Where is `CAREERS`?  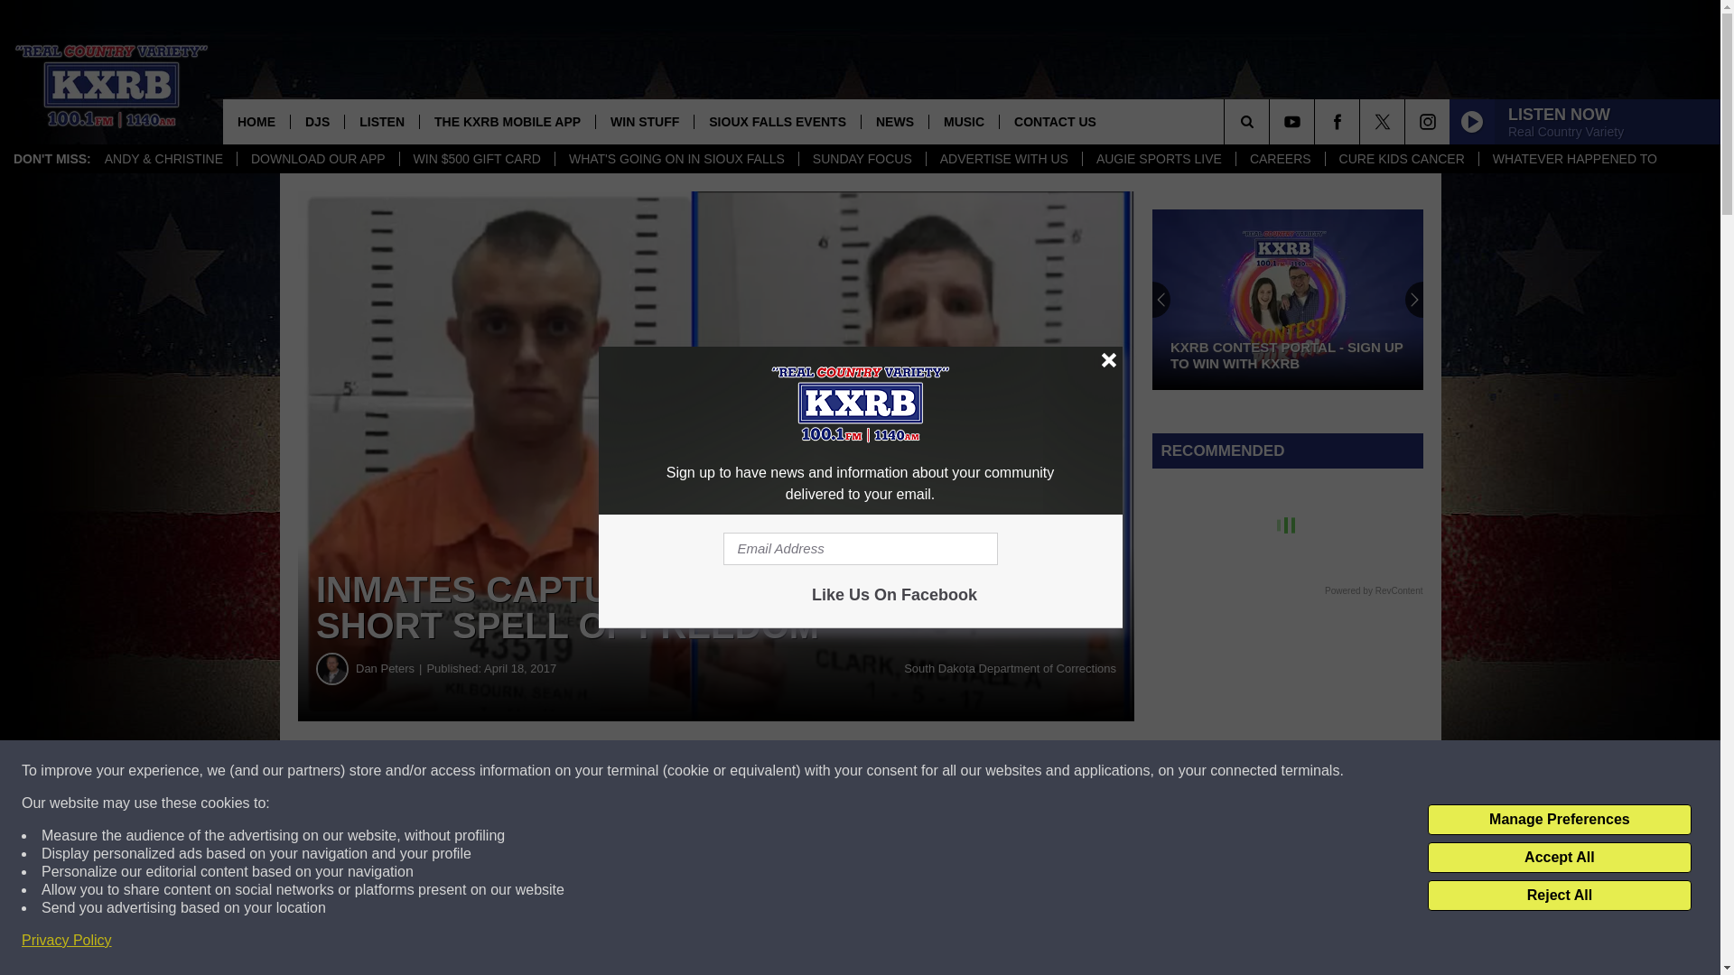 CAREERS is located at coordinates (1279, 159).